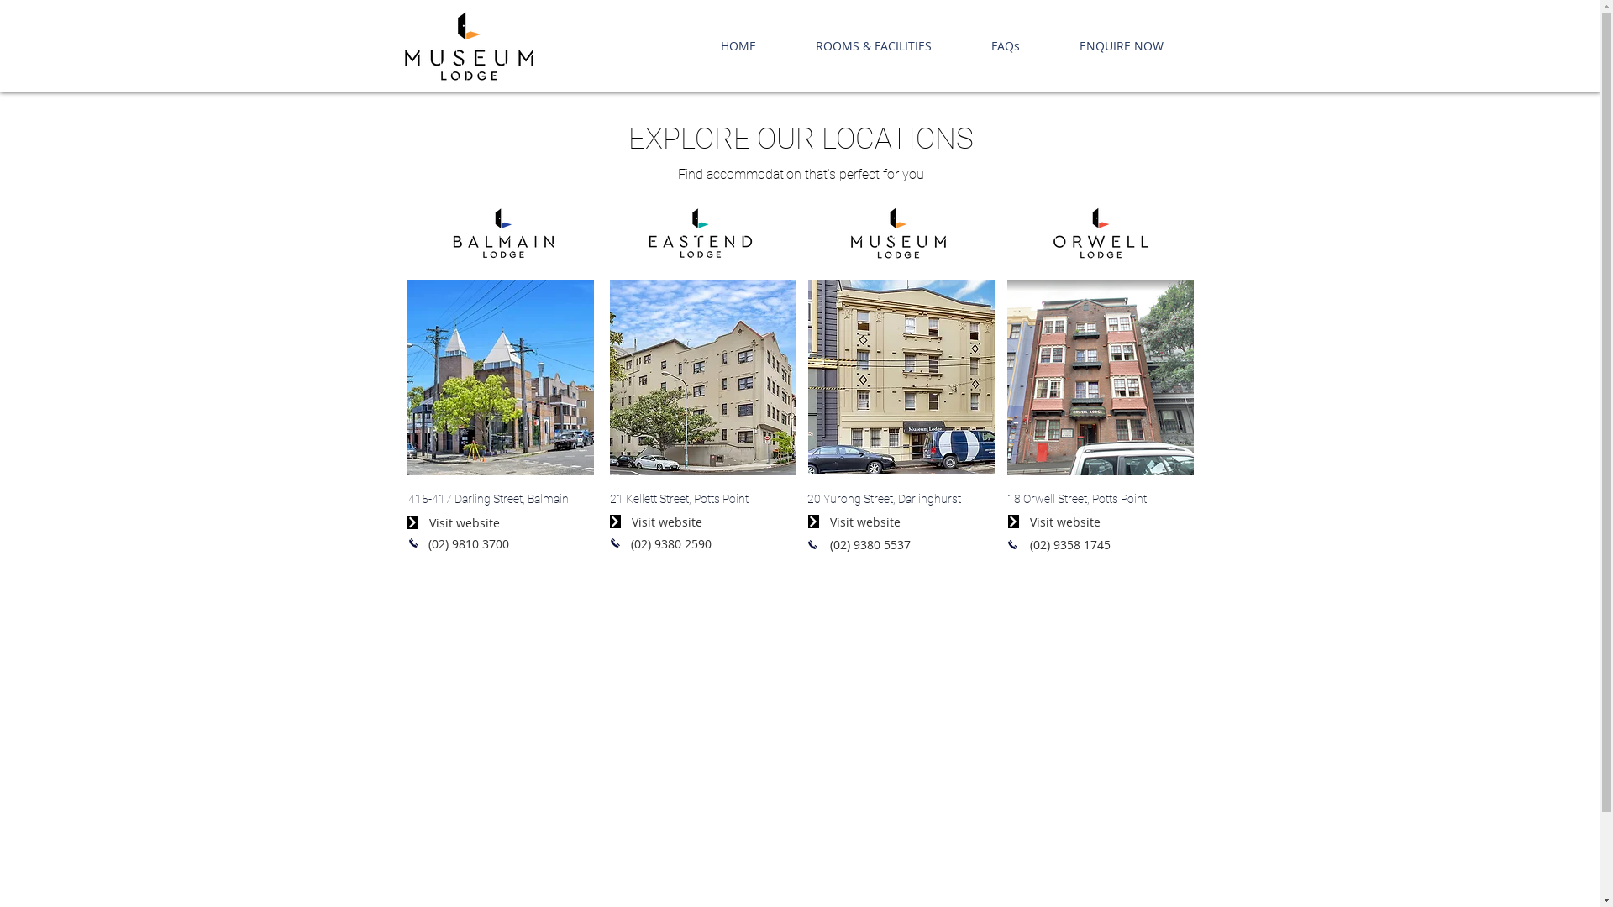 The width and height of the screenshot is (1613, 907). What do you see at coordinates (469, 46) in the screenshot?
I see `Balmain-Lodge-Pos.png` at bounding box center [469, 46].